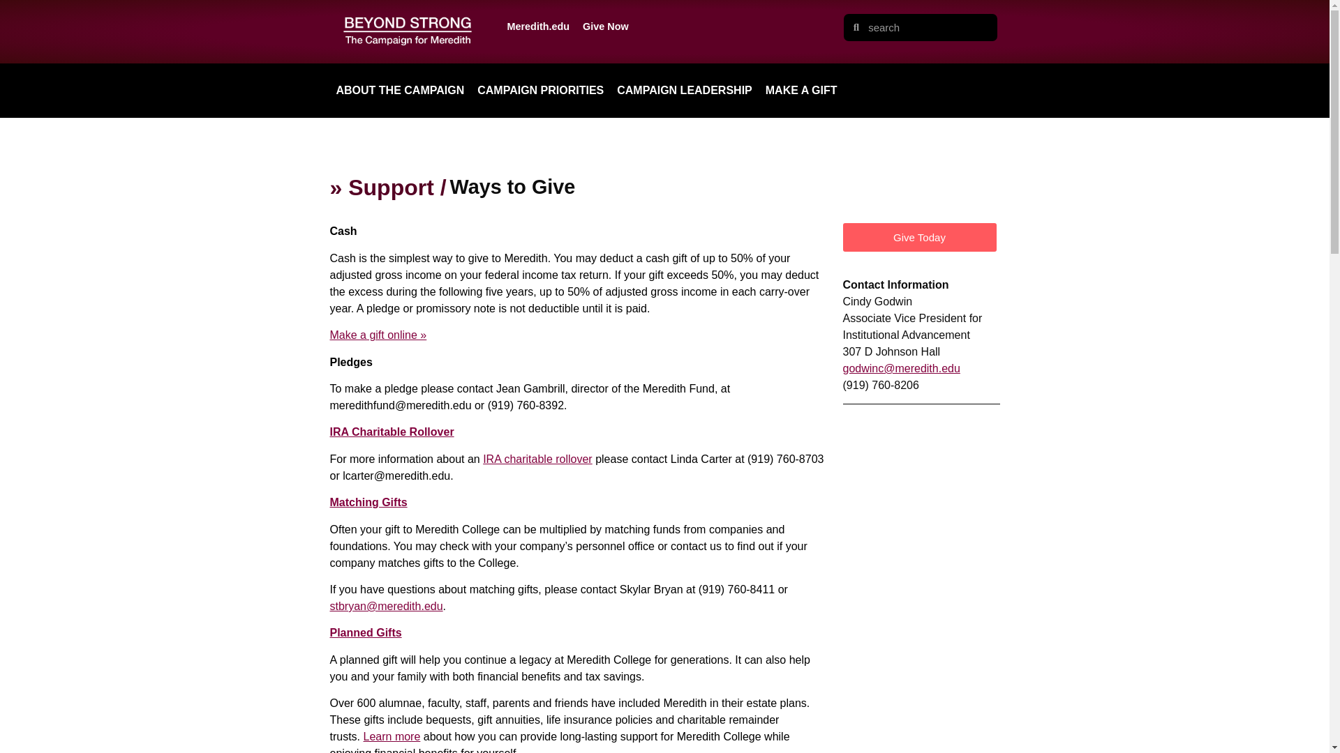  Describe the element at coordinates (540, 91) in the screenshot. I see `CAMPAIGN PRIORITIES` at that location.